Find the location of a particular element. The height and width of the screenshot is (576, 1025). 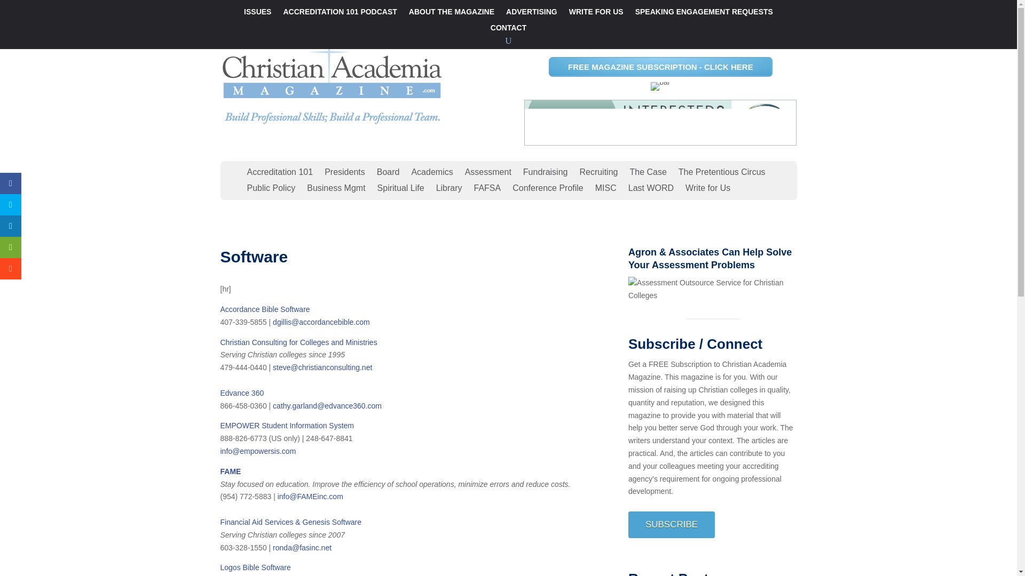

Last WORD is located at coordinates (650, 190).